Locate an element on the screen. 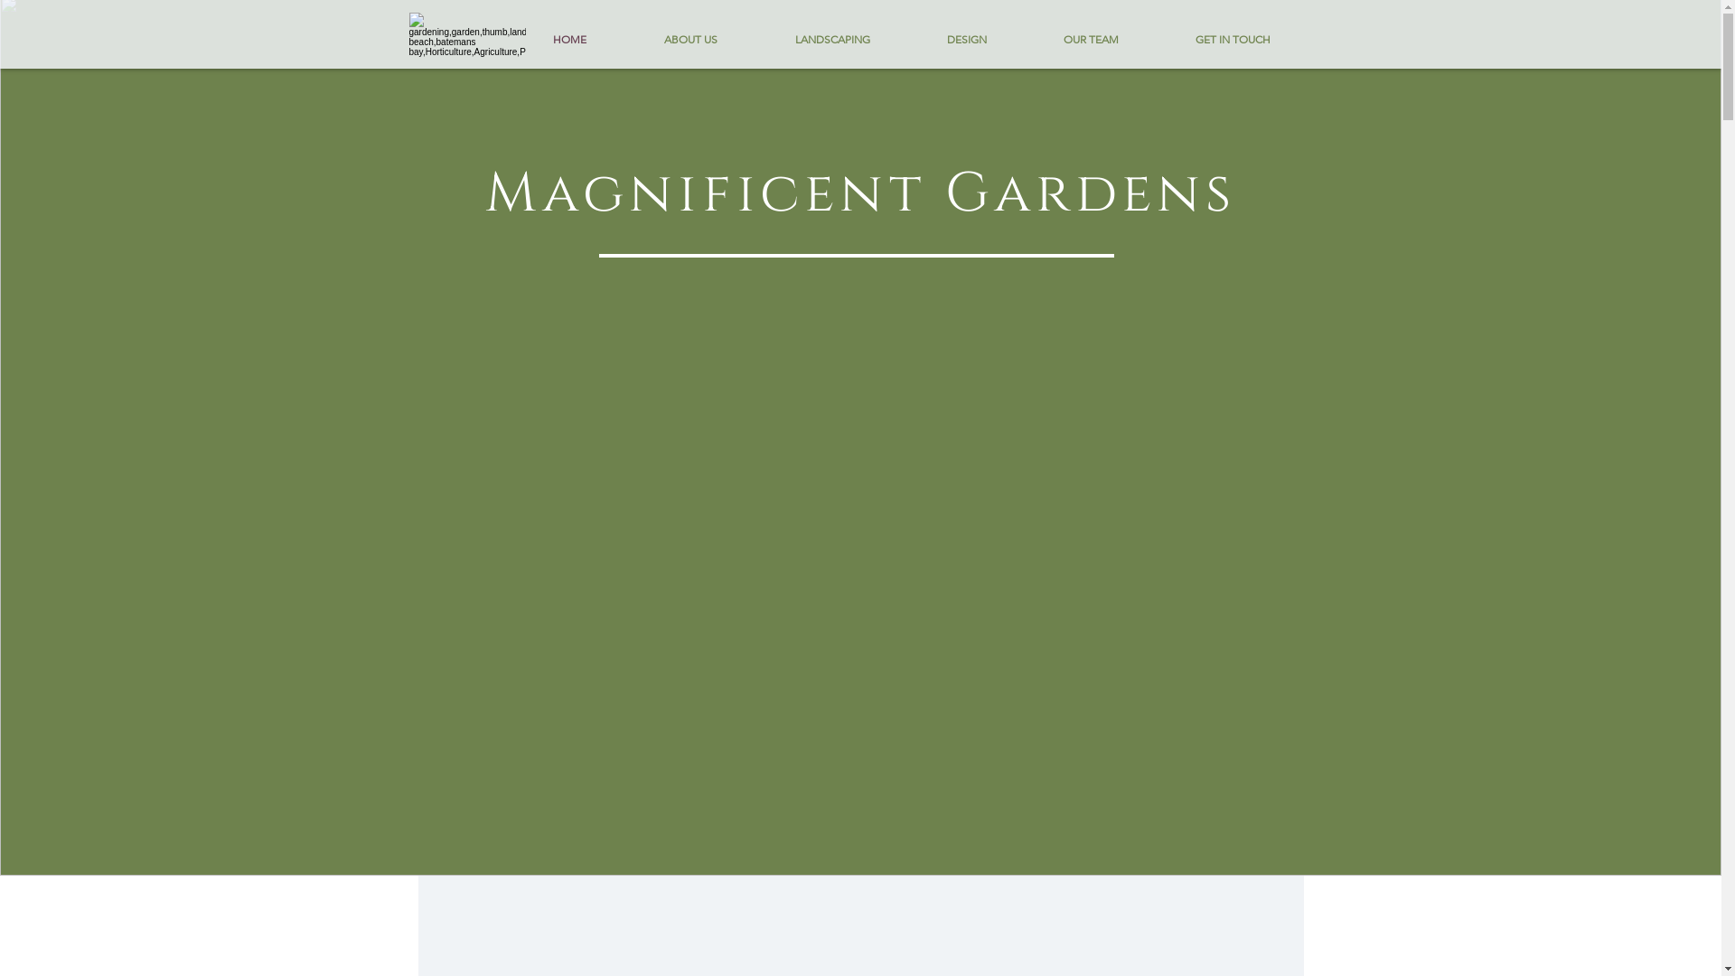 This screenshot has width=1735, height=976. GET IN TOUCH is located at coordinates (1233, 40).